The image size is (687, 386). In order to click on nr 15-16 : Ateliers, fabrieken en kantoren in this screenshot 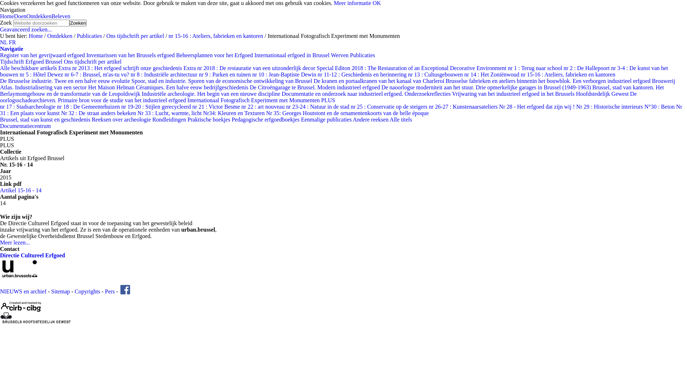, I will do `click(568, 74)`.